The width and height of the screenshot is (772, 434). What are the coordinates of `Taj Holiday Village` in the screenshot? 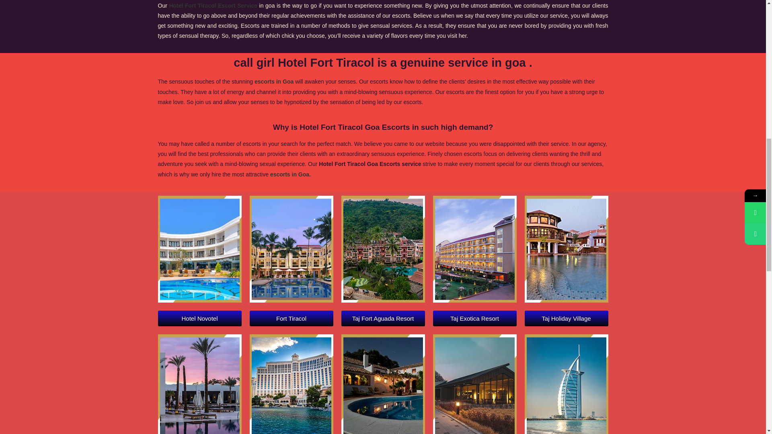 It's located at (566, 318).